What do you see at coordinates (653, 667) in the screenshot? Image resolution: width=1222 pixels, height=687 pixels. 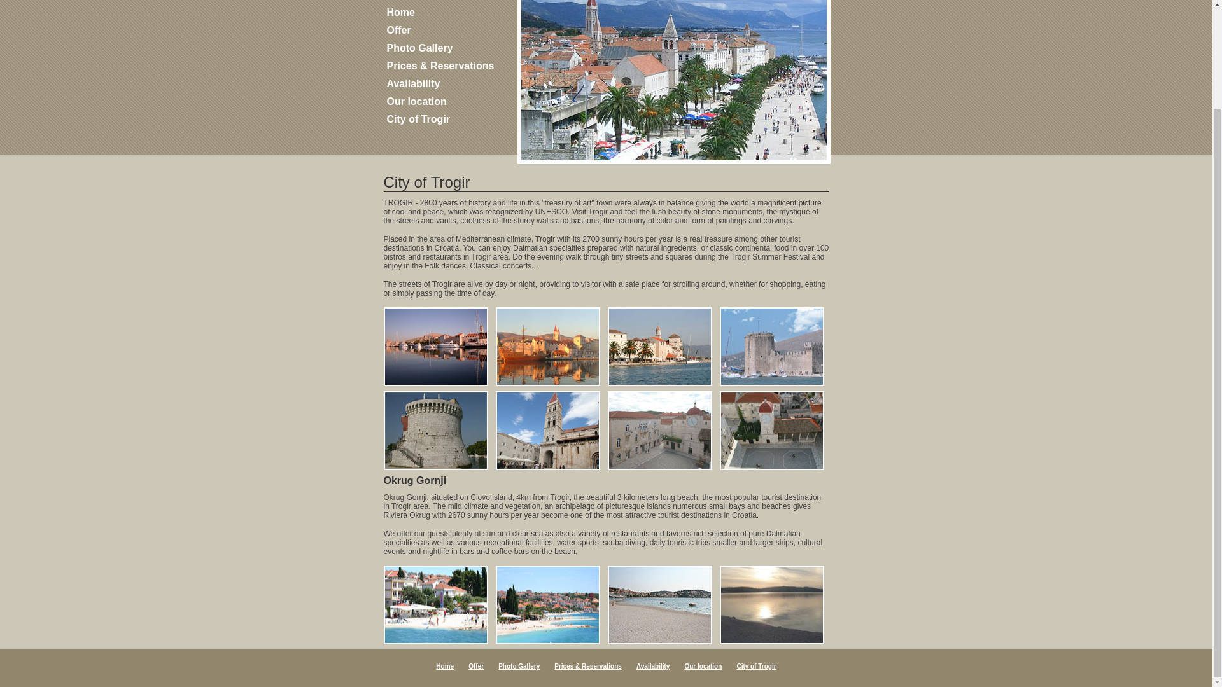 I see `Availability` at bounding box center [653, 667].